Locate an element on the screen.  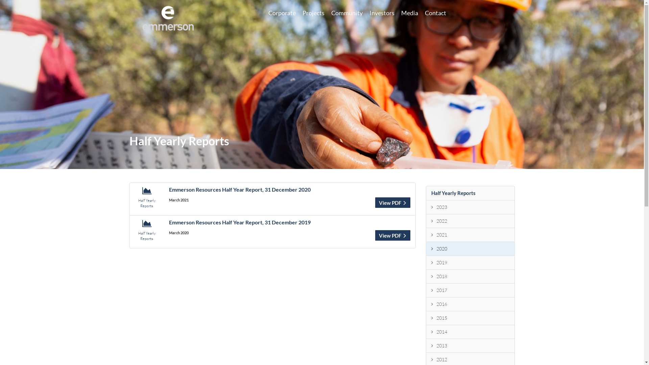
2023 is located at coordinates (471, 207).